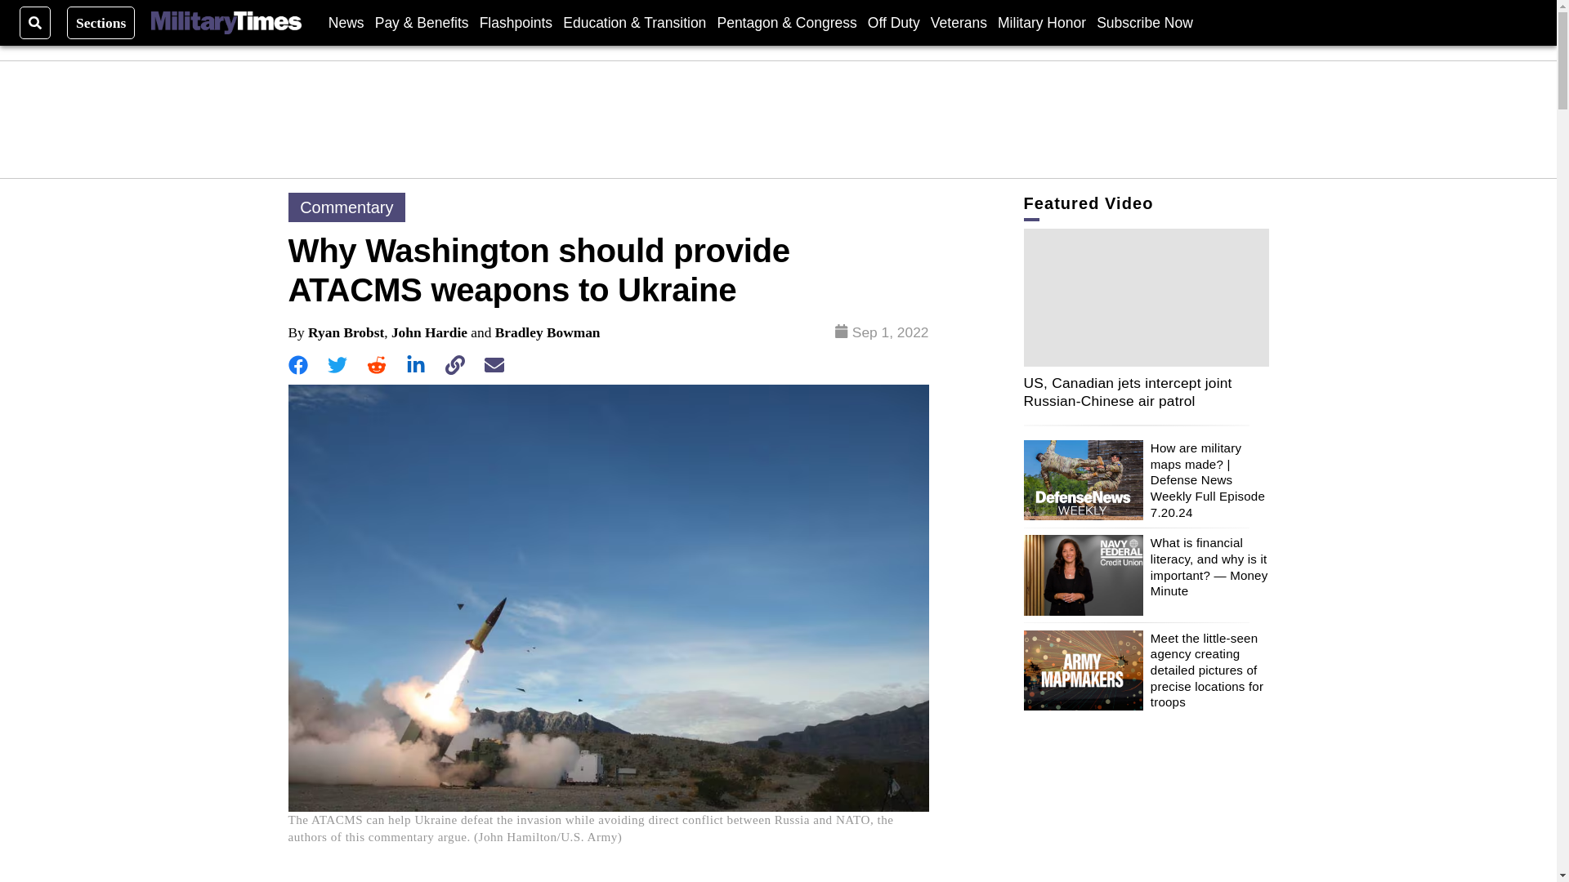 The height and width of the screenshot is (882, 1569). What do you see at coordinates (101, 22) in the screenshot?
I see `Sections` at bounding box center [101, 22].